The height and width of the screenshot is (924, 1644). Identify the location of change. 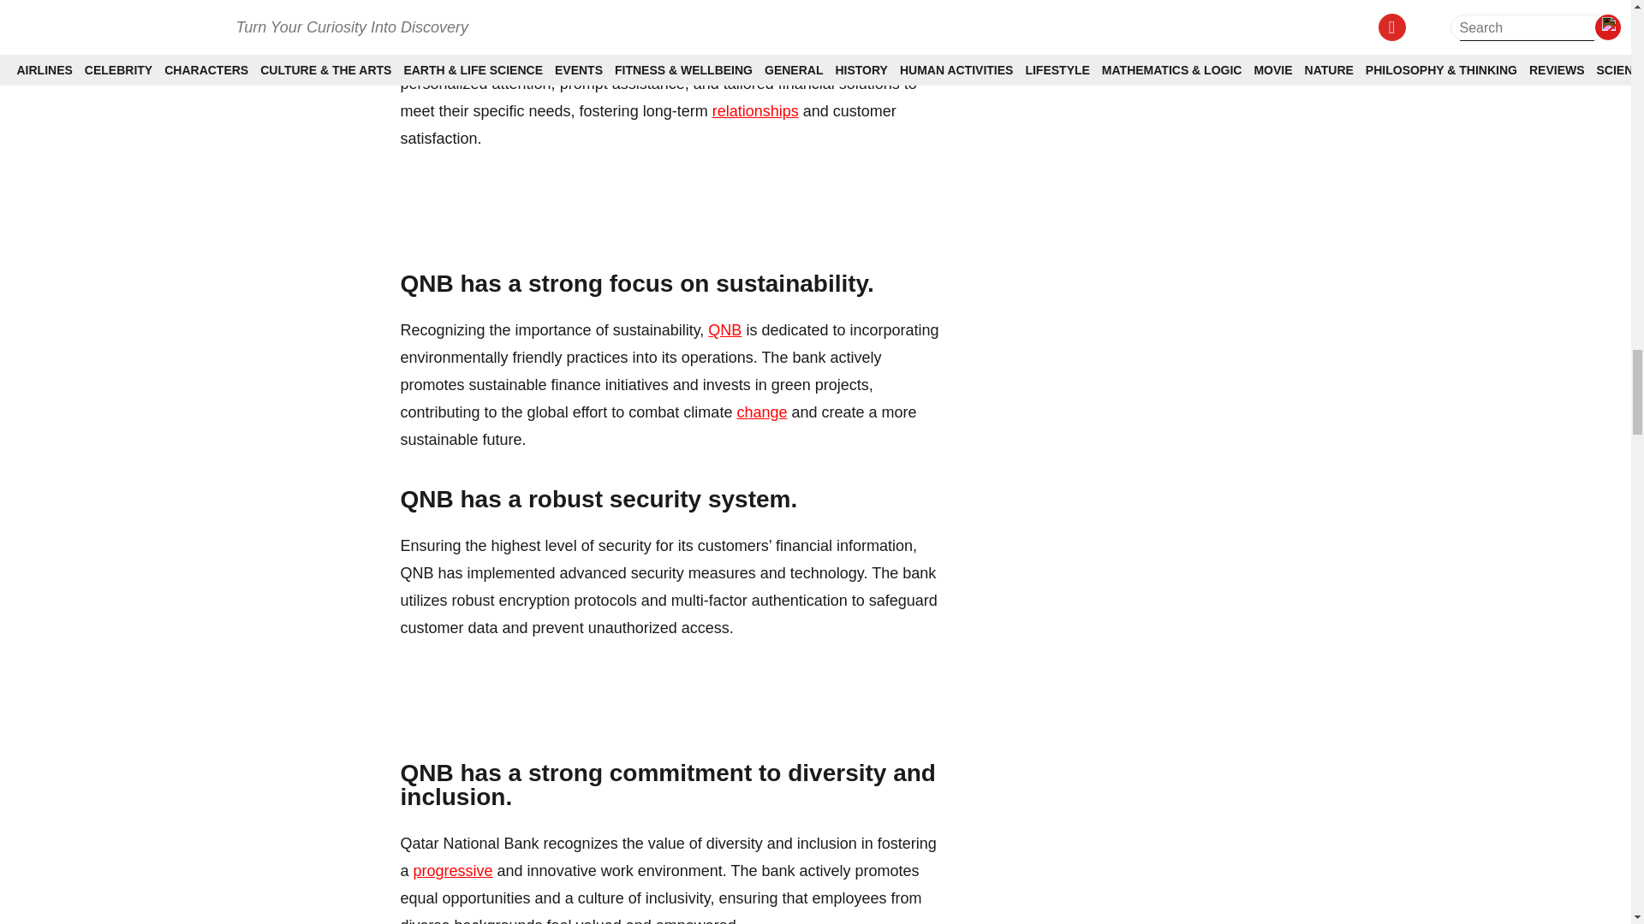
(762, 412).